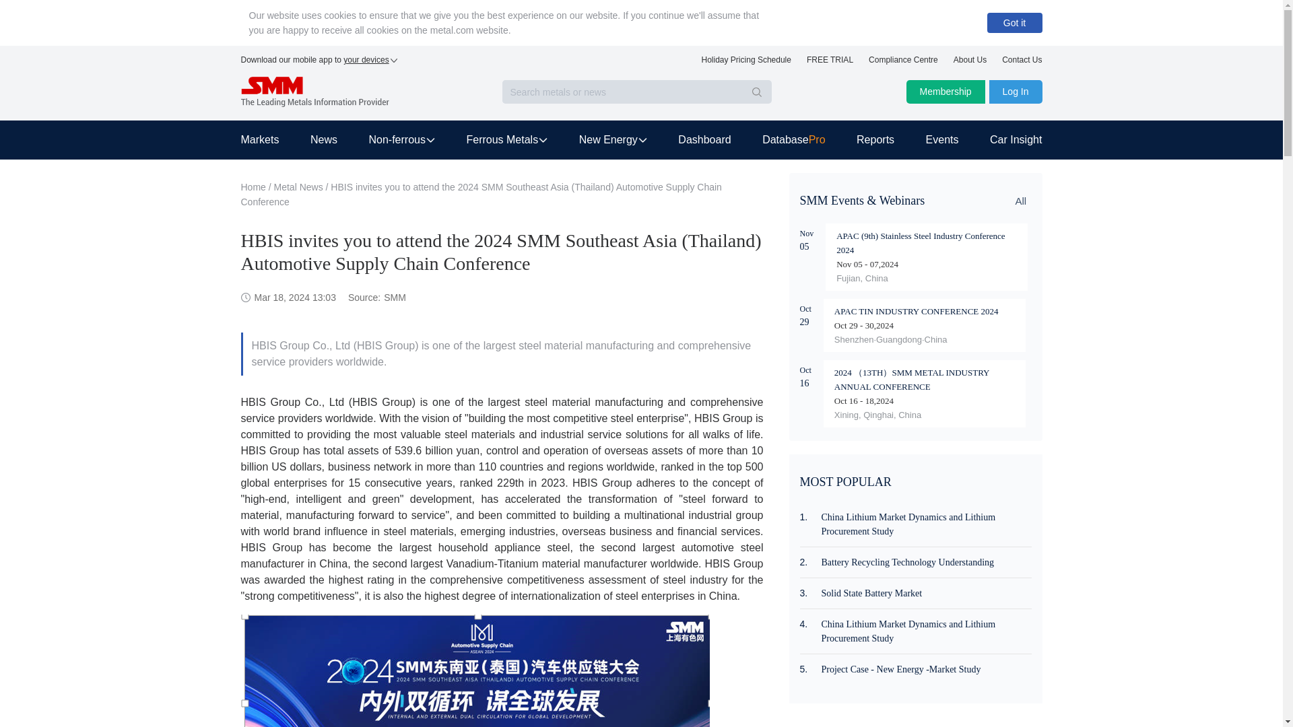 The image size is (1293, 727). What do you see at coordinates (1016, 92) in the screenshot?
I see `Log In` at bounding box center [1016, 92].